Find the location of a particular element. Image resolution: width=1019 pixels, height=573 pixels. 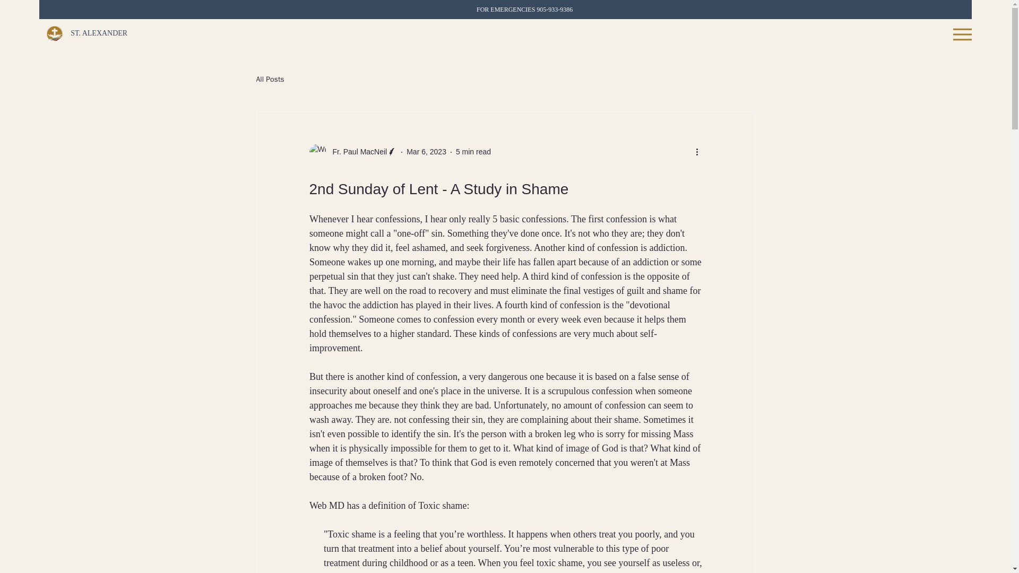

All Posts is located at coordinates (270, 80).